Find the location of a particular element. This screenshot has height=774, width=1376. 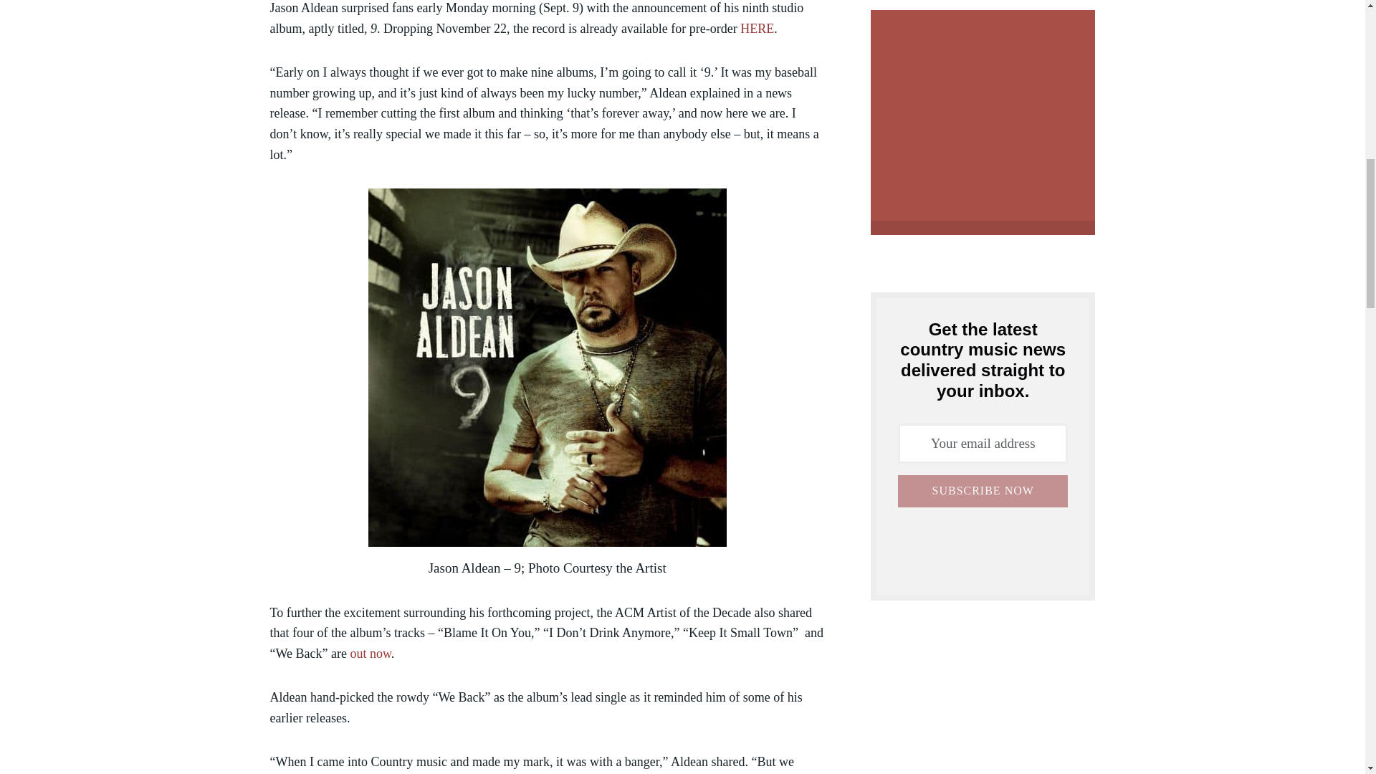

HERE is located at coordinates (757, 29).